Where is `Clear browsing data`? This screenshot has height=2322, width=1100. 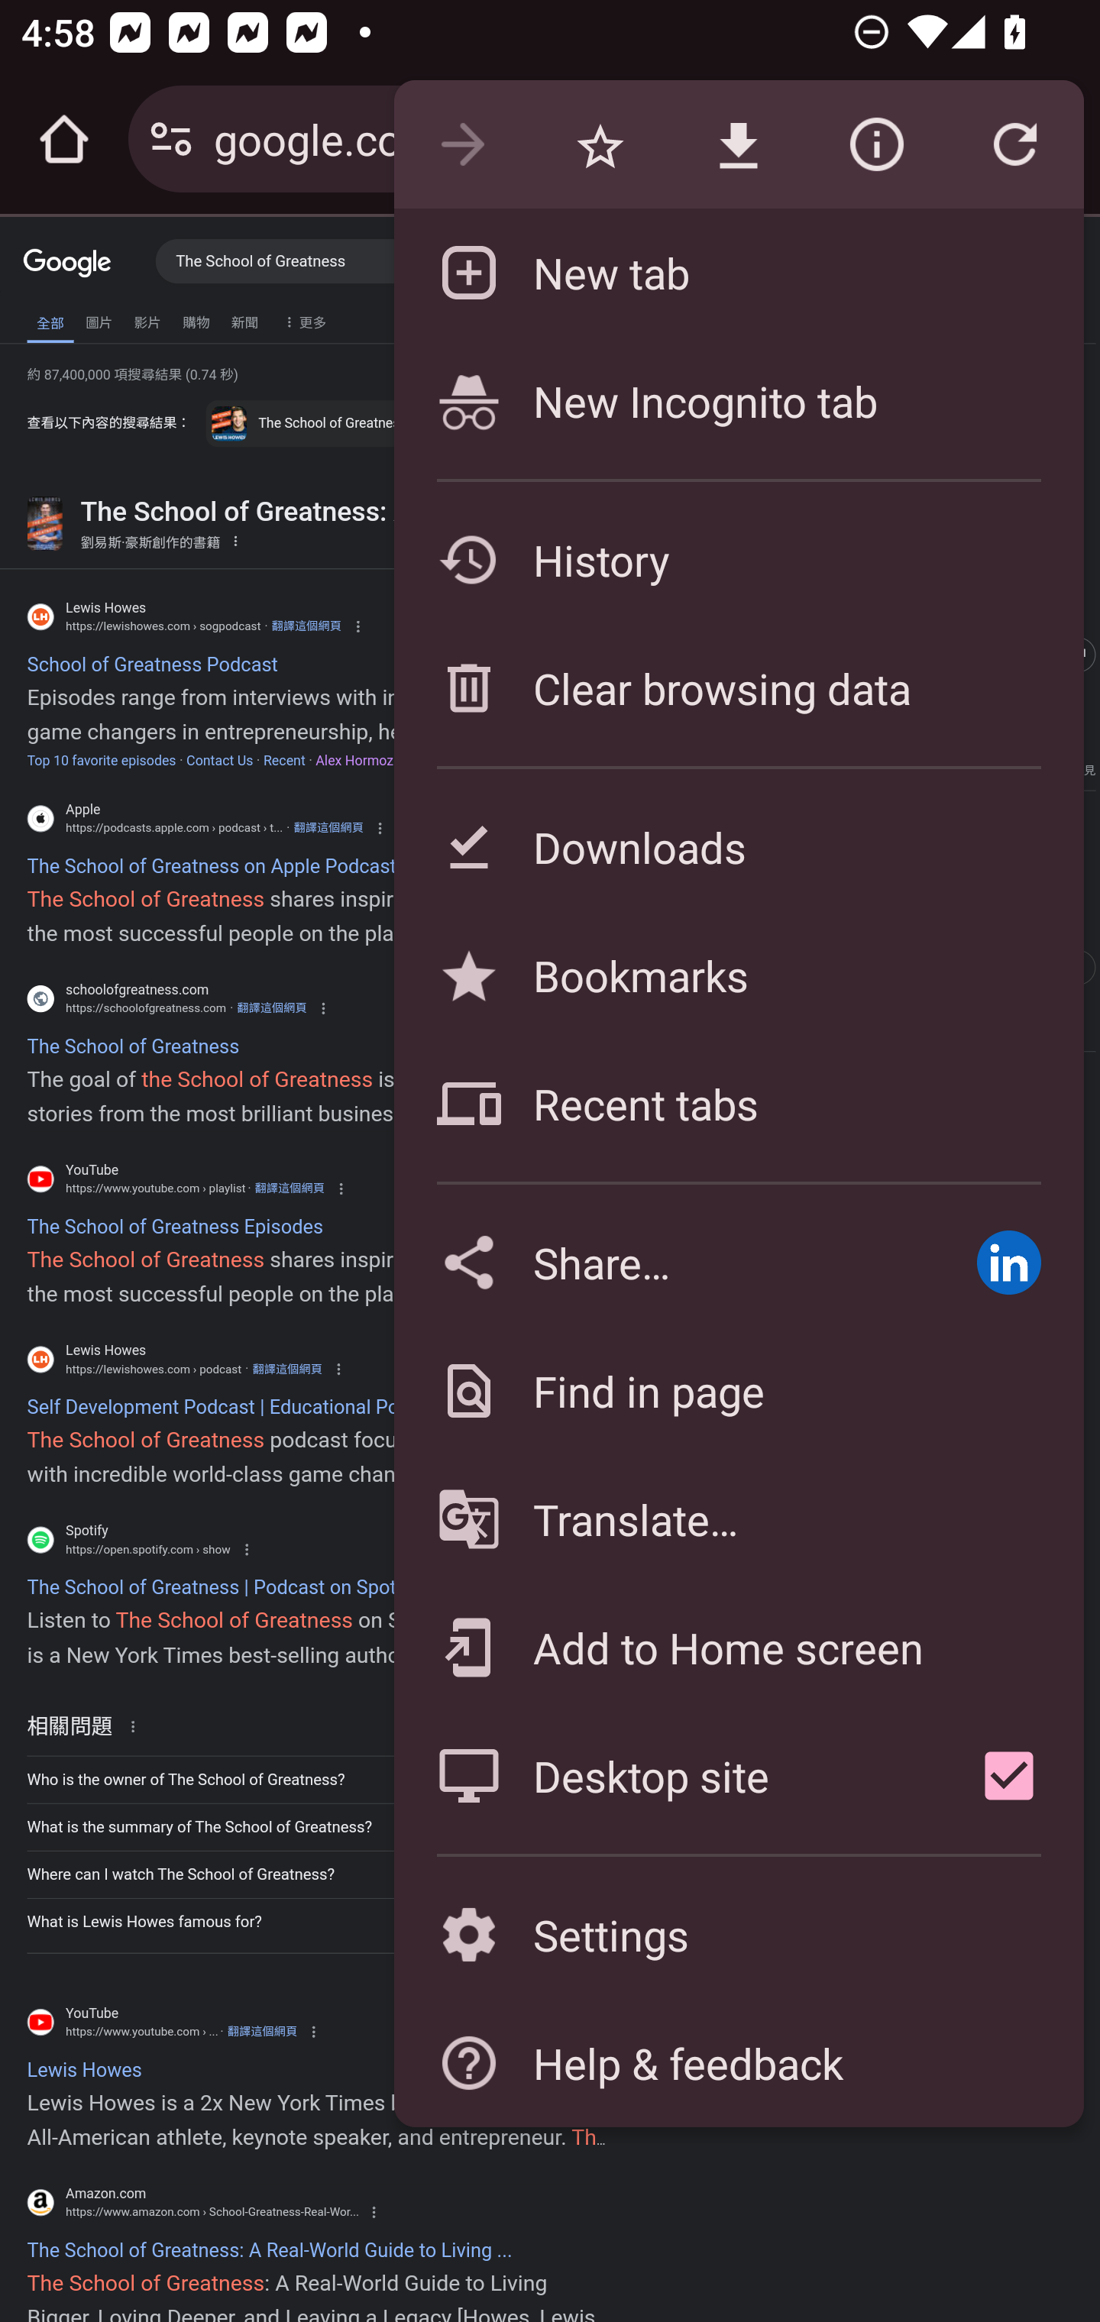
Clear browsing data is located at coordinates (738, 687).